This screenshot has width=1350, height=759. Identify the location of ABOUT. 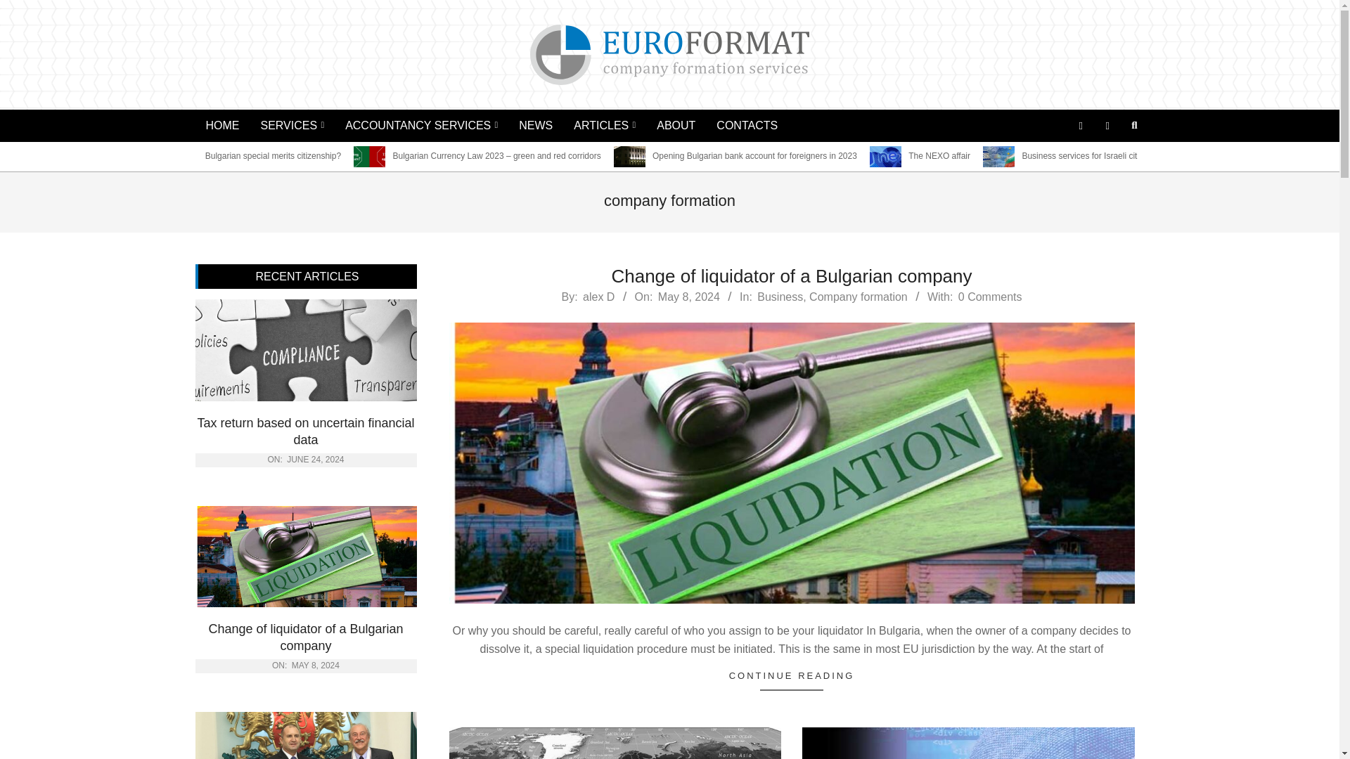
(676, 125).